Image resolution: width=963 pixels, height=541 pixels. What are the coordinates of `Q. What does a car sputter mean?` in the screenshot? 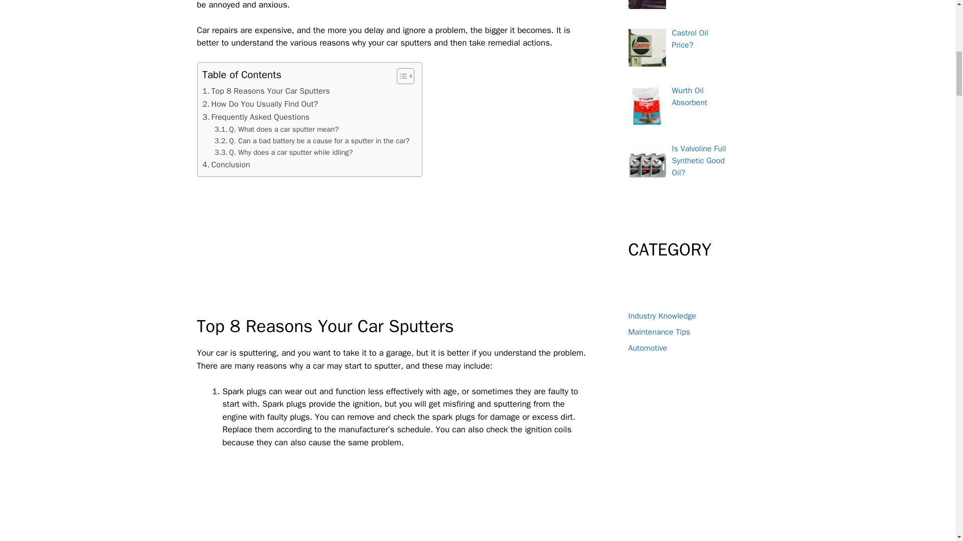 It's located at (277, 129).